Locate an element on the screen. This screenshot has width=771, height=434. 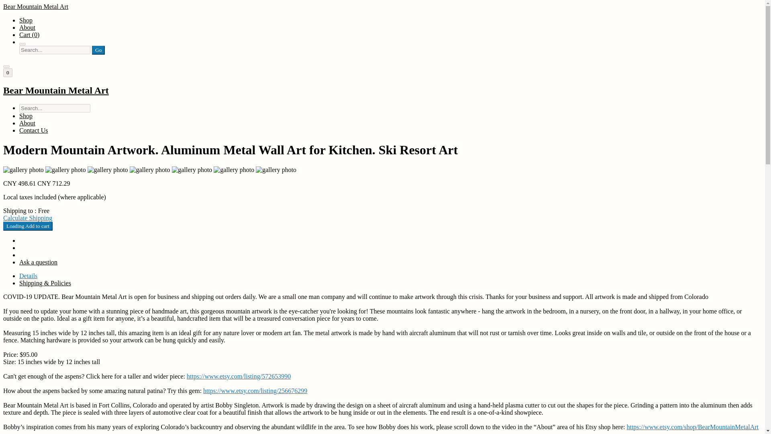
Loading Add to cart is located at coordinates (27, 226).